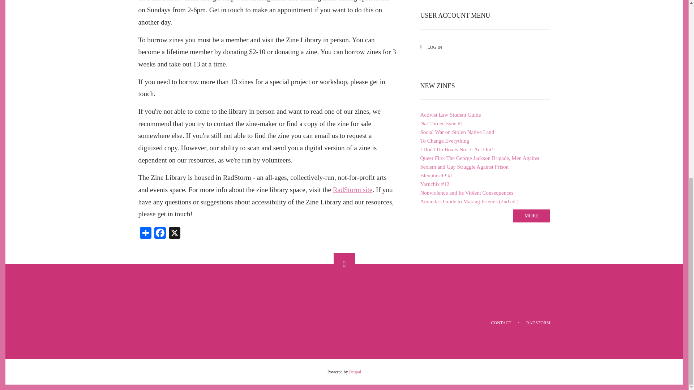 The image size is (694, 390). What do you see at coordinates (353, 190) in the screenshot?
I see `RadStorm site` at bounding box center [353, 190].